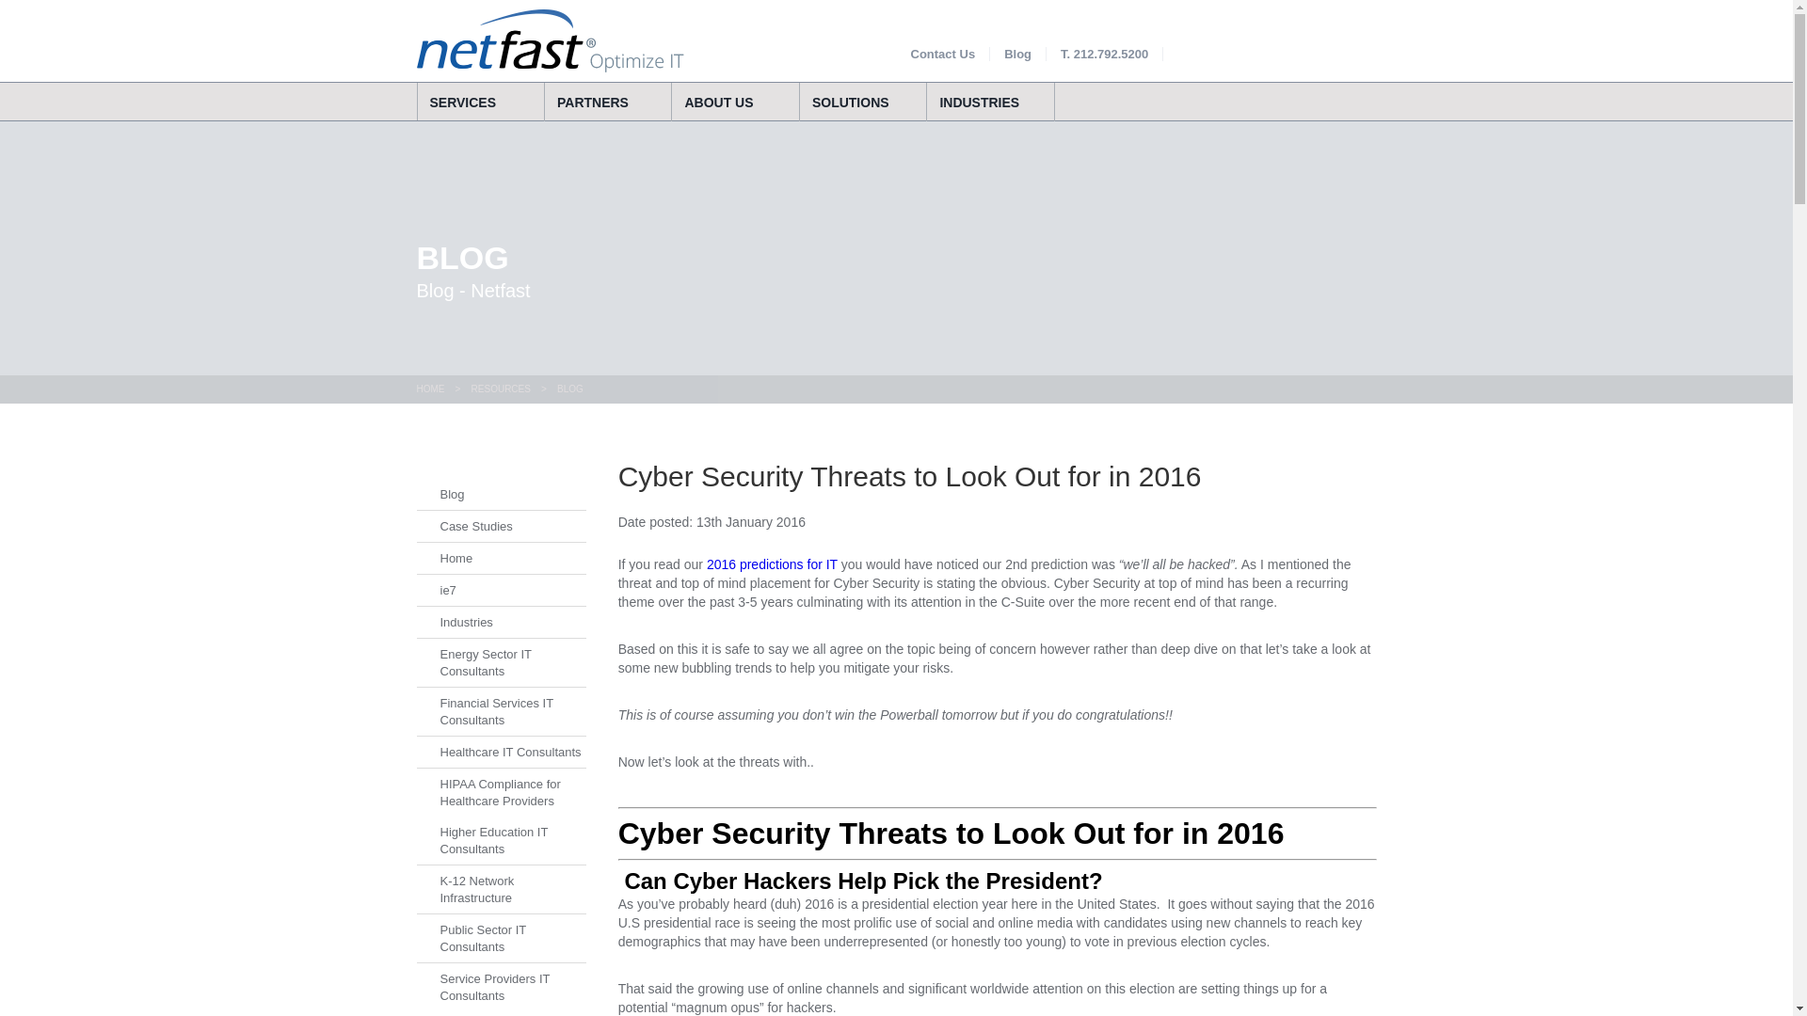  Describe the element at coordinates (608, 102) in the screenshot. I see `PARTNERS` at that location.